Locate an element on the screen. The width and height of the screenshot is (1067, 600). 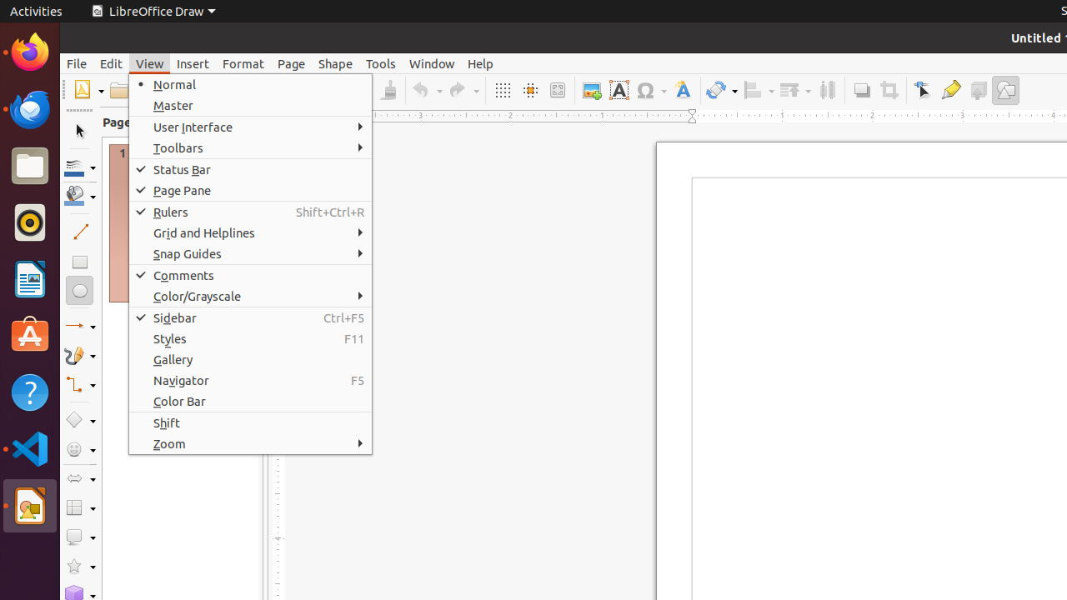
Transformations is located at coordinates (722, 90).